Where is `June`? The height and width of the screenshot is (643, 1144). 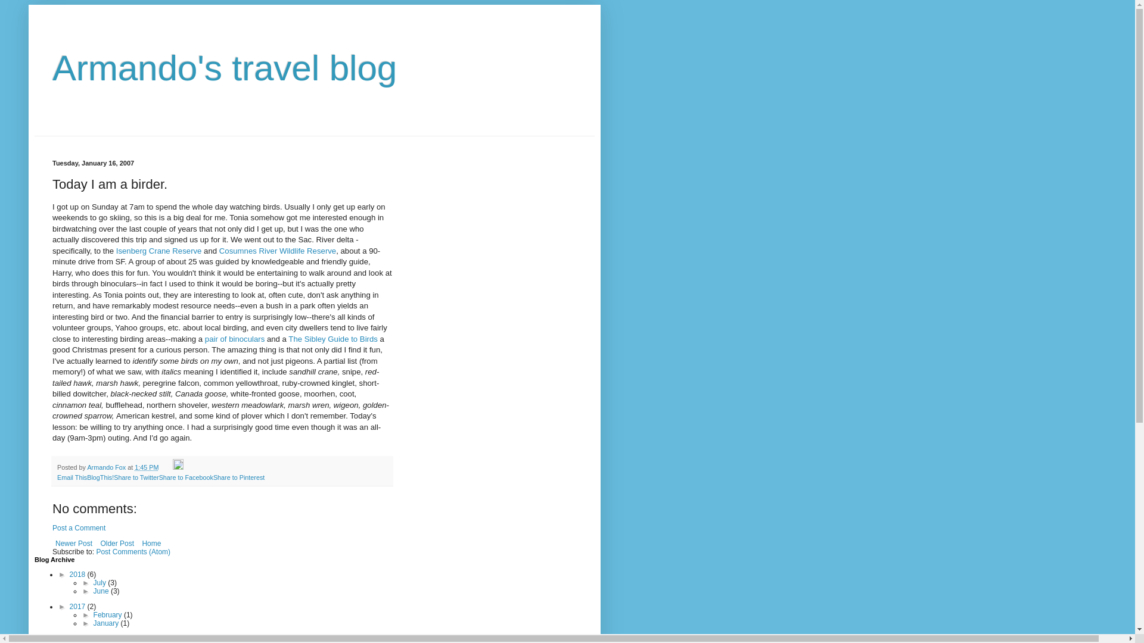
June is located at coordinates (102, 591).